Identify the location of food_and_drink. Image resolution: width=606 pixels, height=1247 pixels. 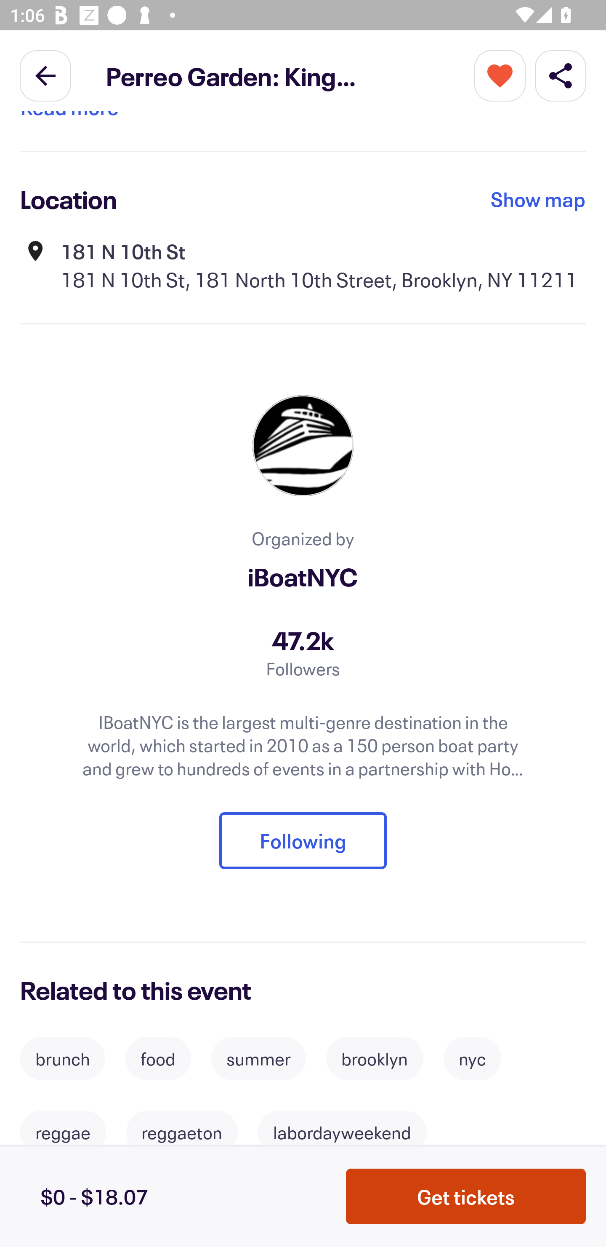
(93, 1207).